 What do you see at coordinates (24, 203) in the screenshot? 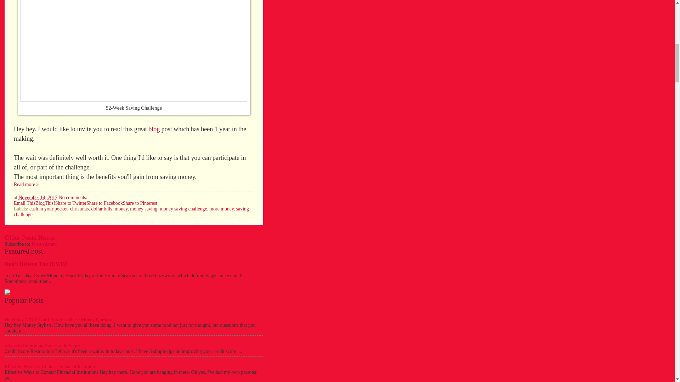
I see `Email This` at bounding box center [24, 203].